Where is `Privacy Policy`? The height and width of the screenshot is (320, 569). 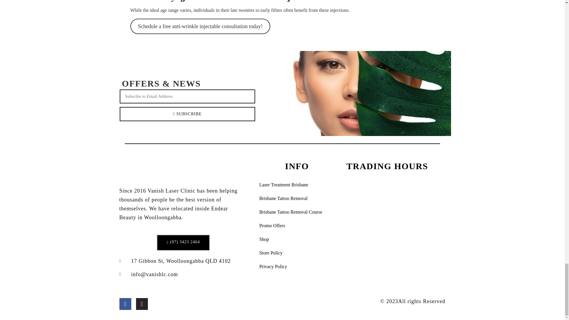 Privacy Policy is located at coordinates (297, 267).